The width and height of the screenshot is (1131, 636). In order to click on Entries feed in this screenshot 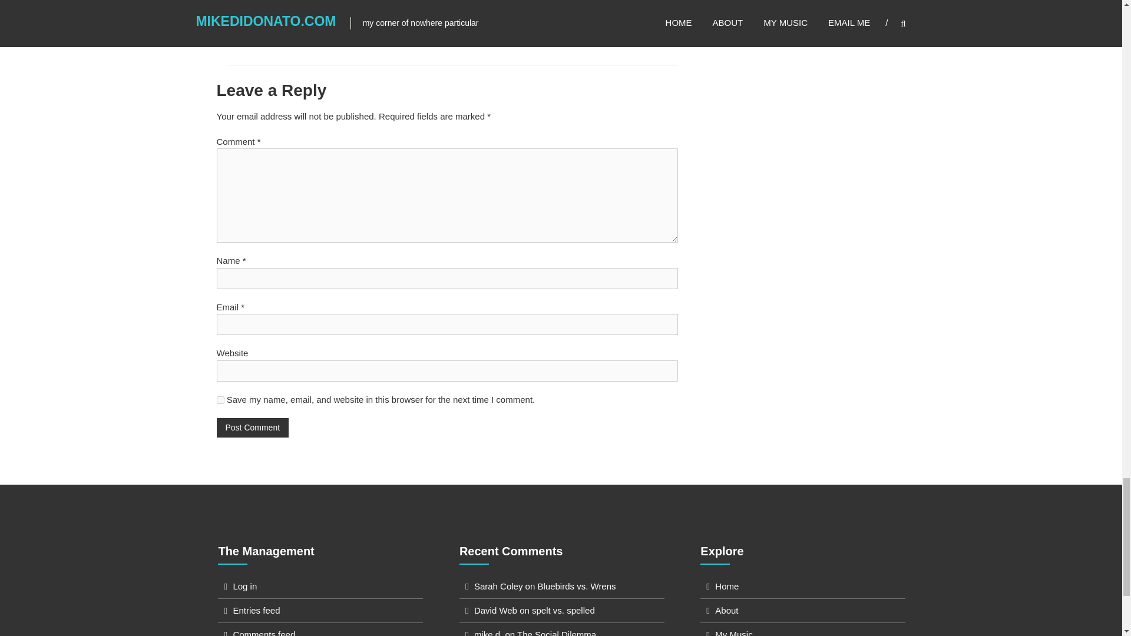, I will do `click(256, 610)`.